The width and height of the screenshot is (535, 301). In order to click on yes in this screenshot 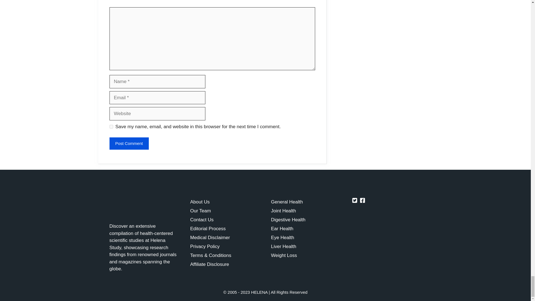, I will do `click(111, 127)`.